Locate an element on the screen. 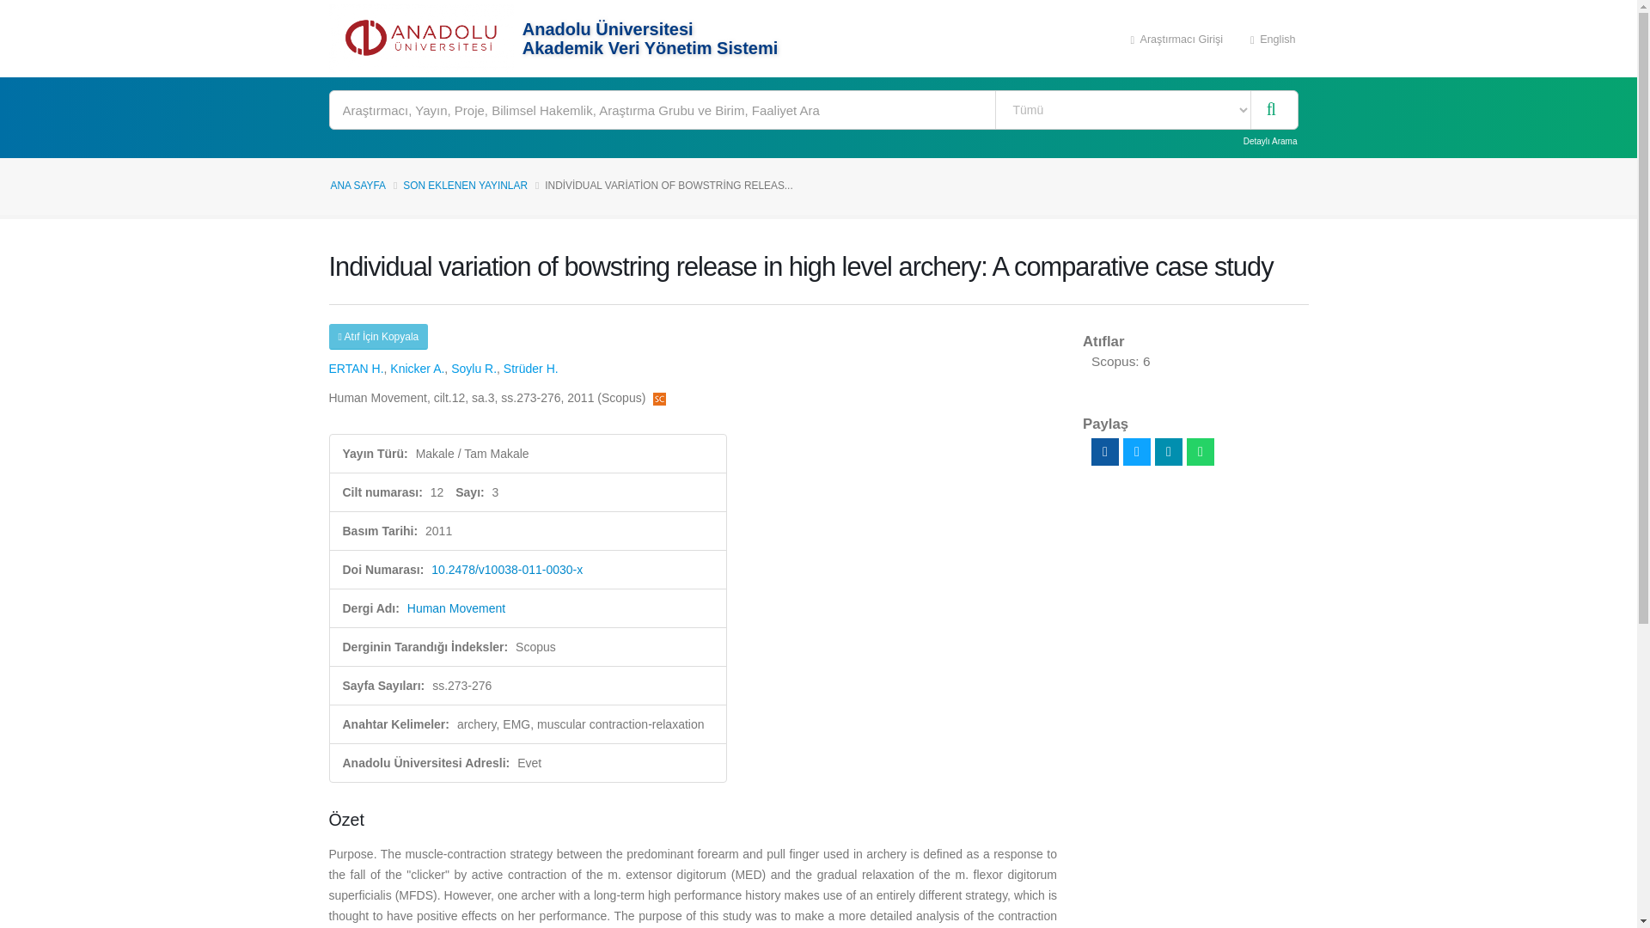 This screenshot has width=1650, height=928. Knicker A. is located at coordinates (416, 369).